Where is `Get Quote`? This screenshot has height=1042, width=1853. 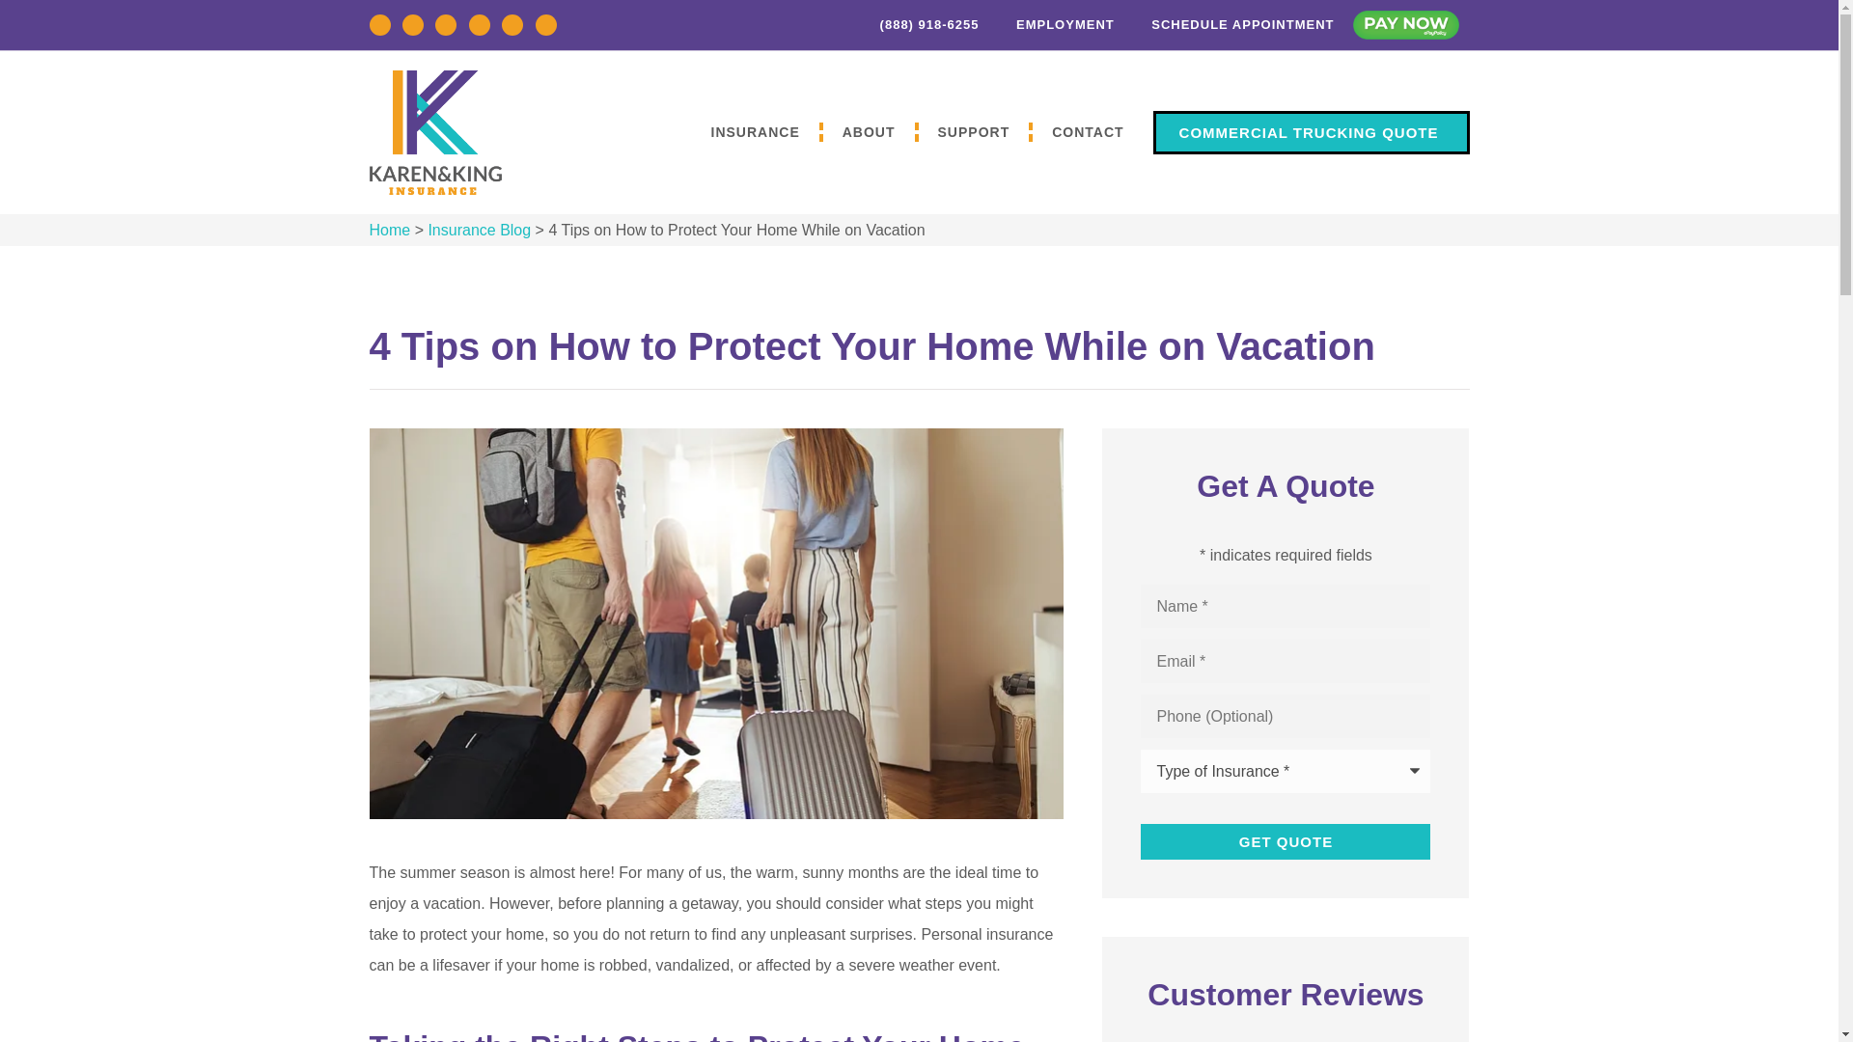
Get Quote is located at coordinates (1286, 841).